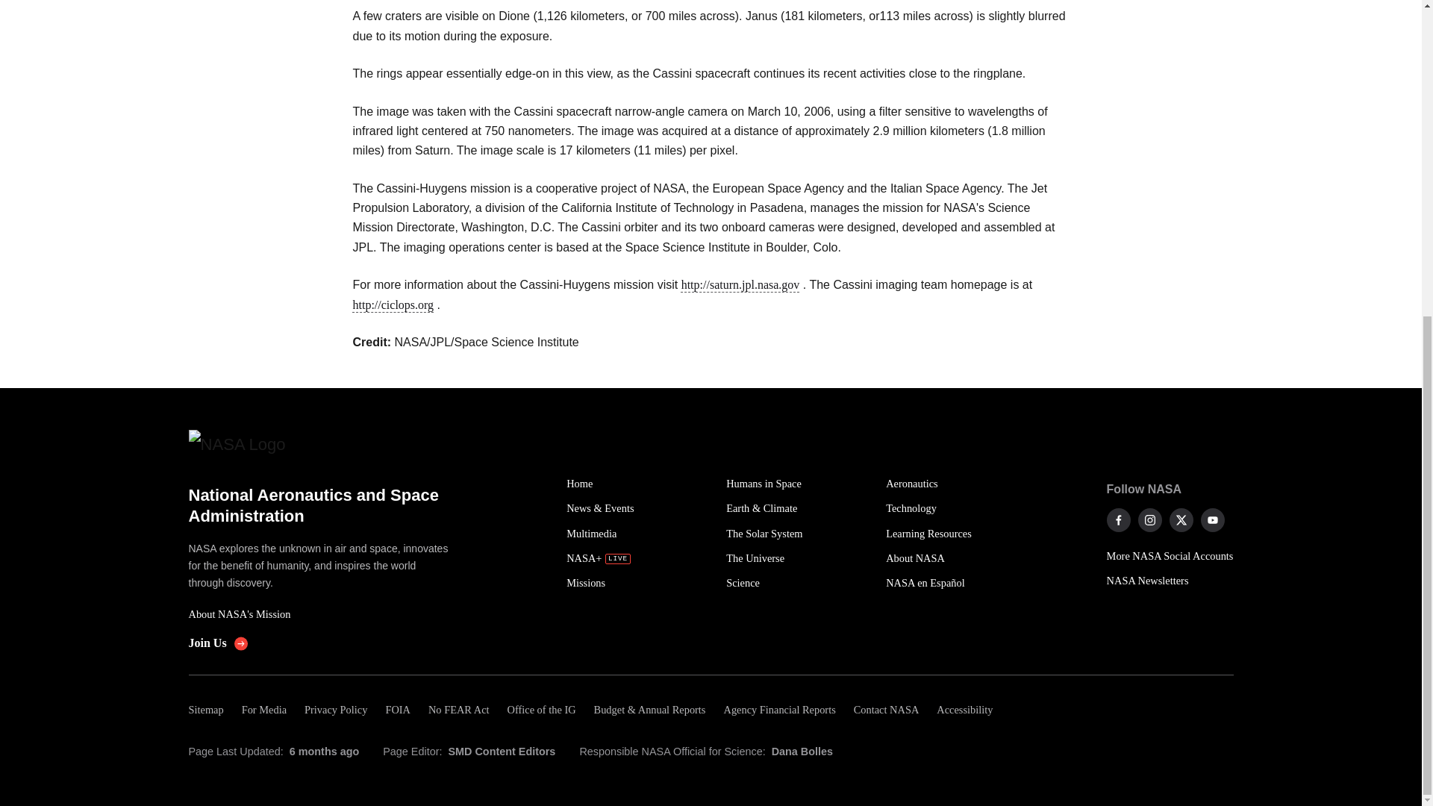 This screenshot has height=806, width=1433. What do you see at coordinates (459, 710) in the screenshot?
I see `No FEAR Act` at bounding box center [459, 710].